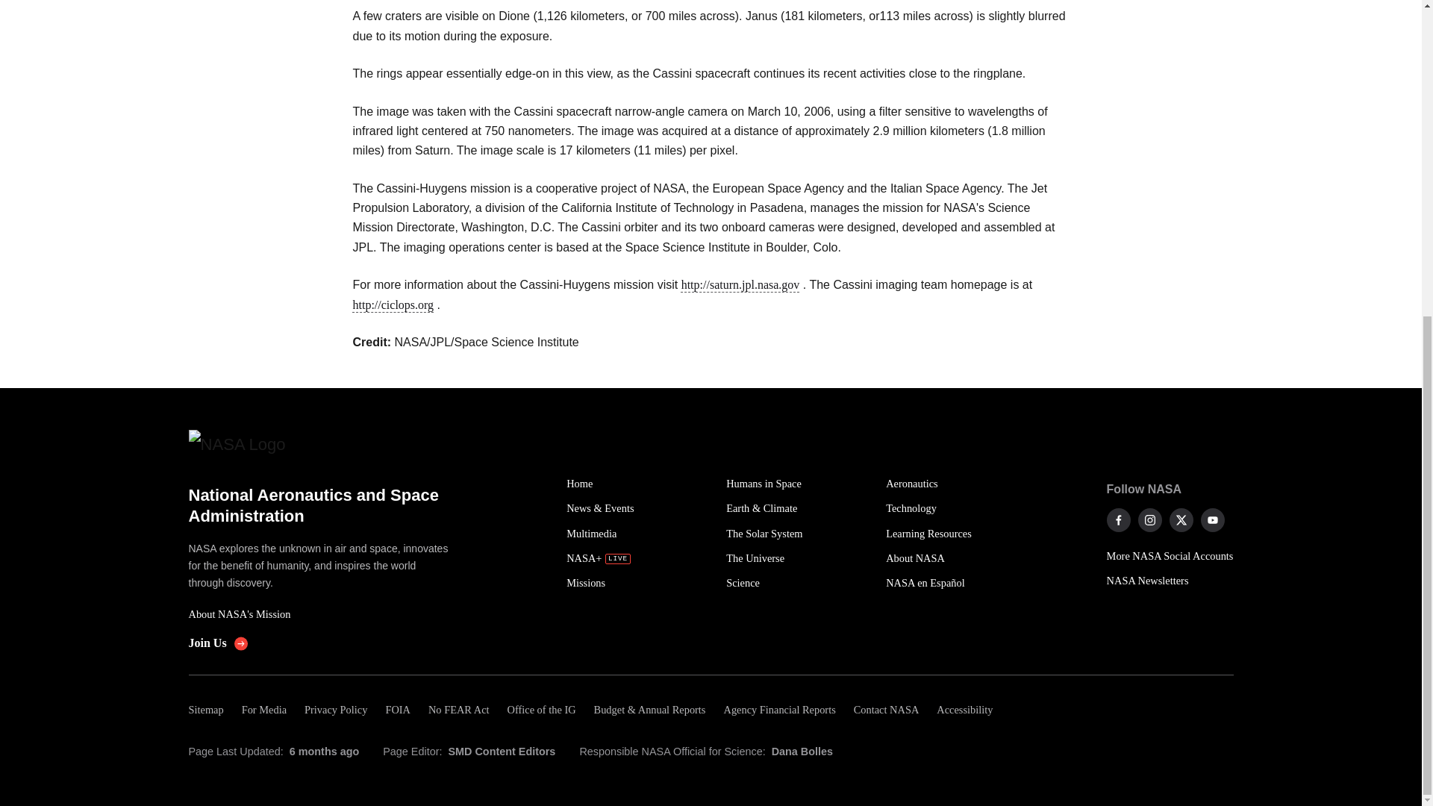 This screenshot has height=806, width=1433. What do you see at coordinates (459, 710) in the screenshot?
I see `No FEAR Act` at bounding box center [459, 710].